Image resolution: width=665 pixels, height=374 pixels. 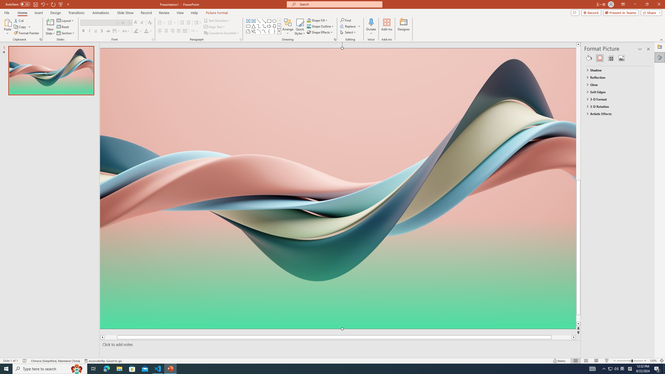 I want to click on Zoom In, so click(x=645, y=361).